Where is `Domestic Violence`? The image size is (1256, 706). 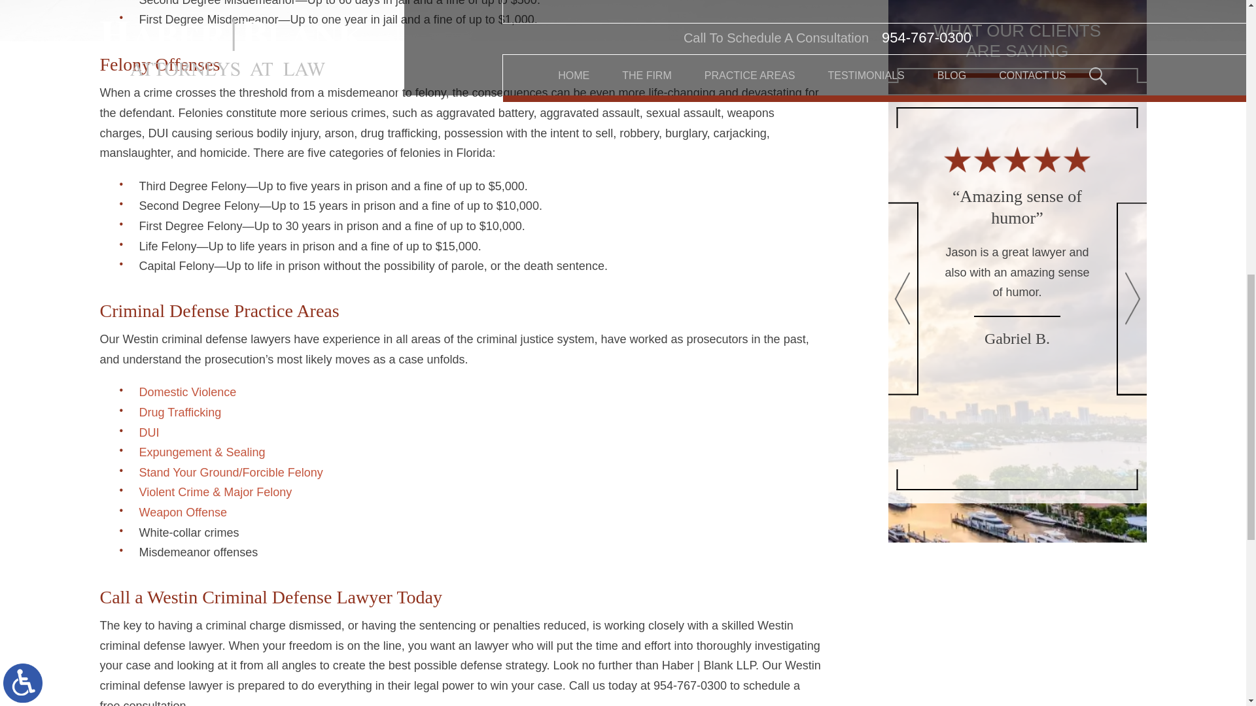 Domestic Violence is located at coordinates (187, 392).